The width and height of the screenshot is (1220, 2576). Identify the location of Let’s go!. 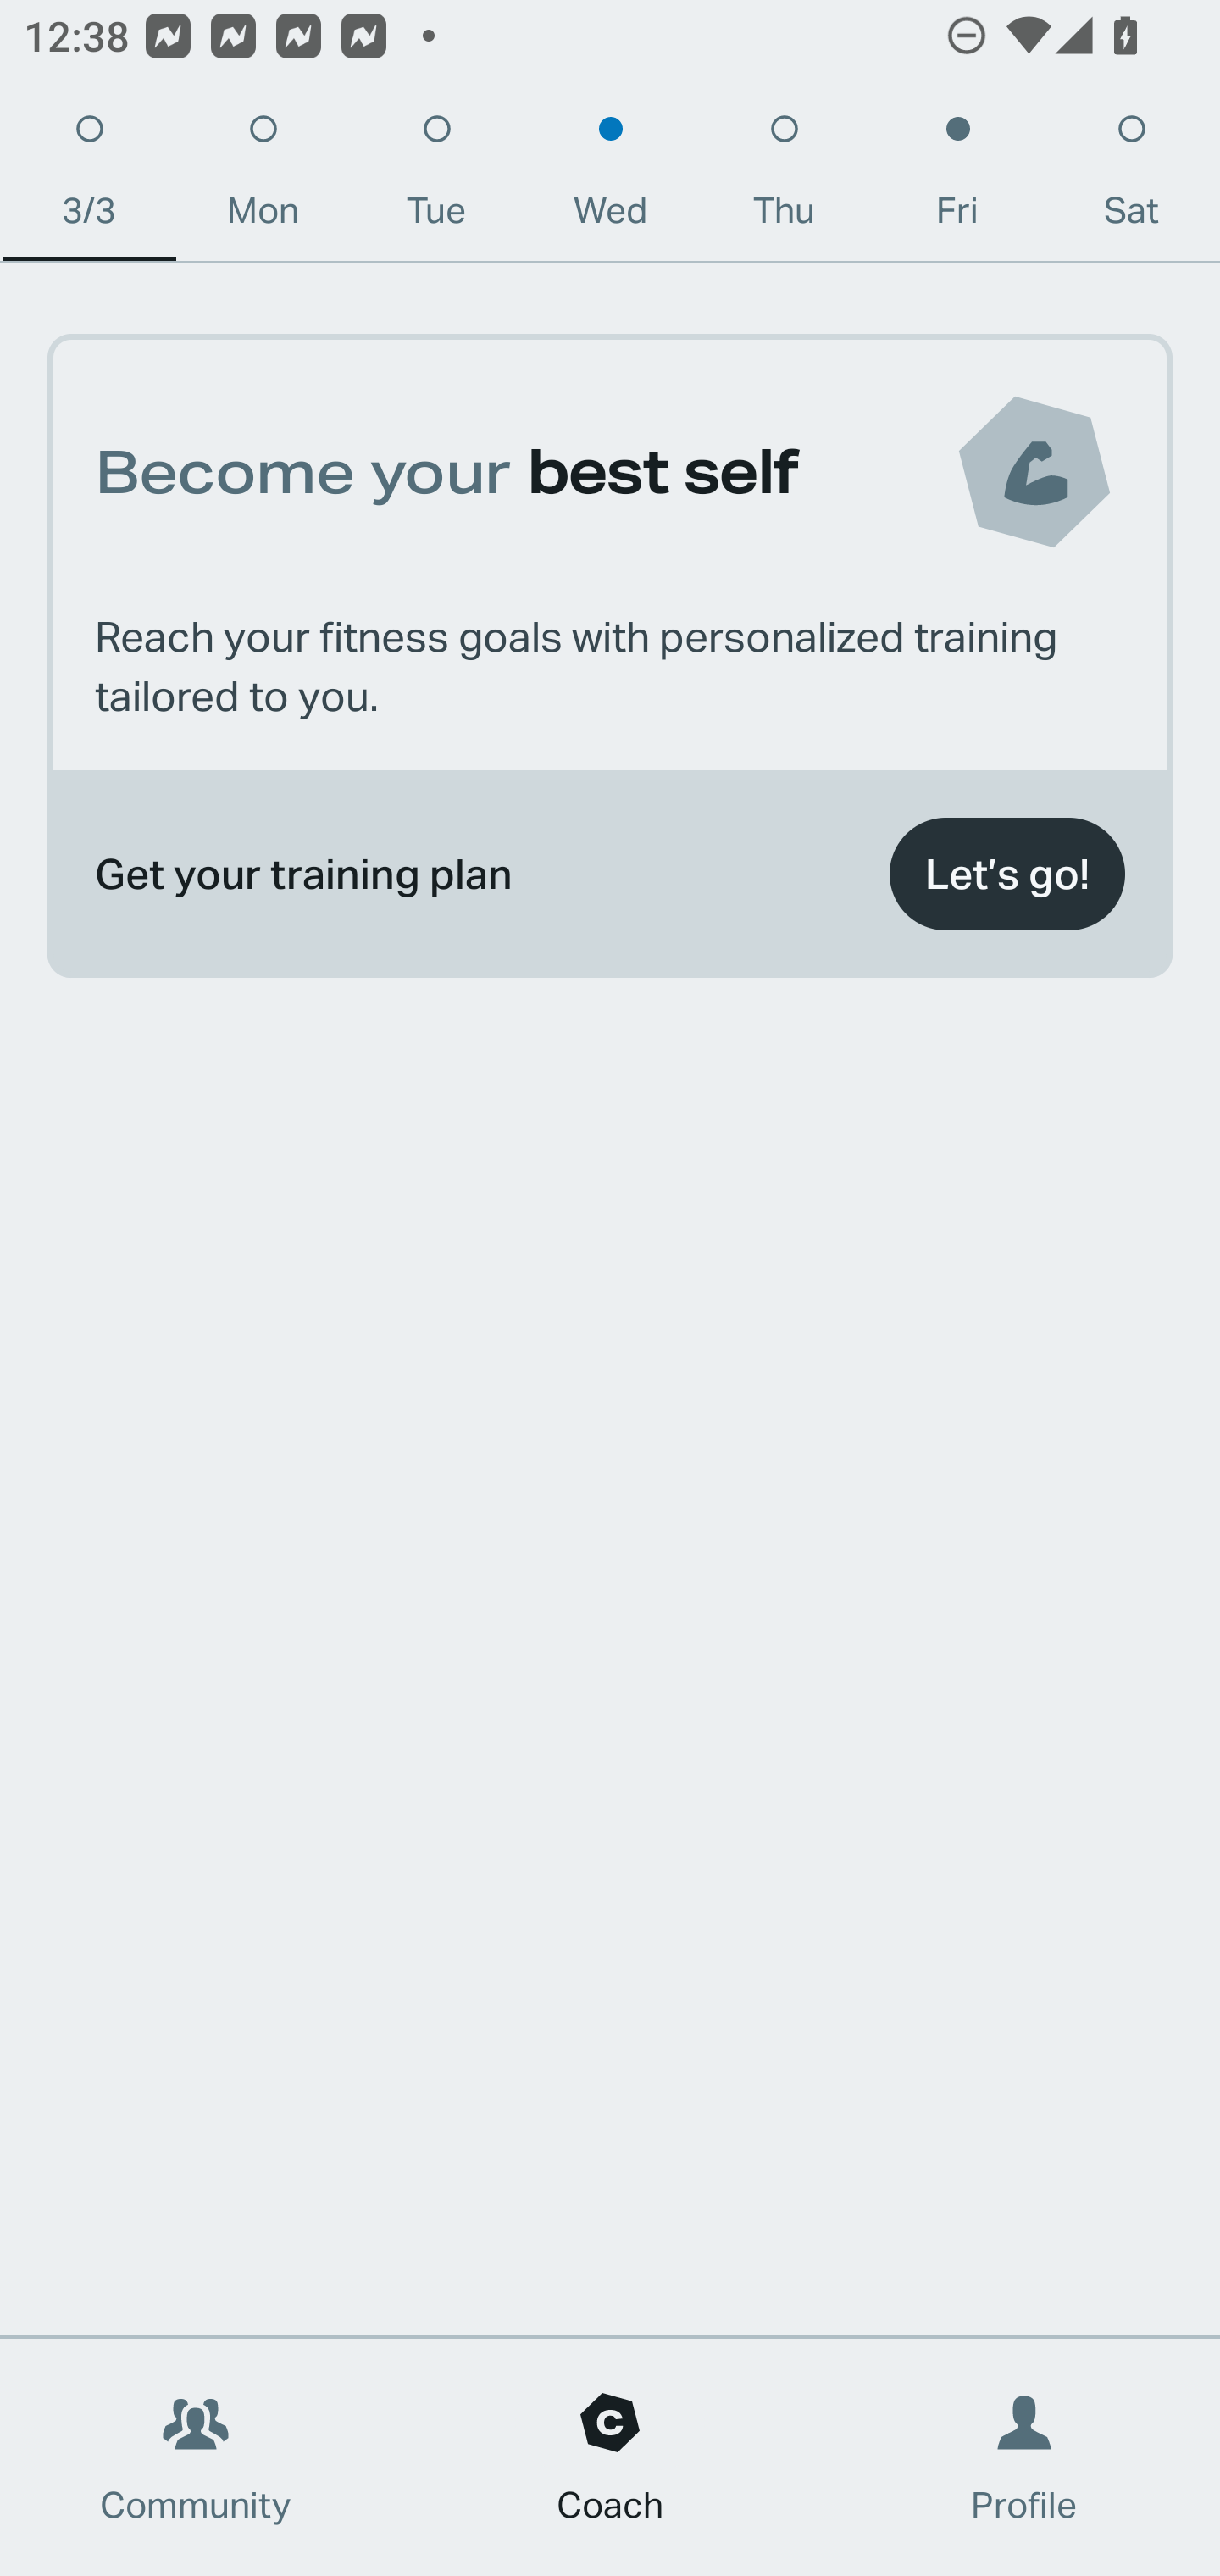
(1006, 874).